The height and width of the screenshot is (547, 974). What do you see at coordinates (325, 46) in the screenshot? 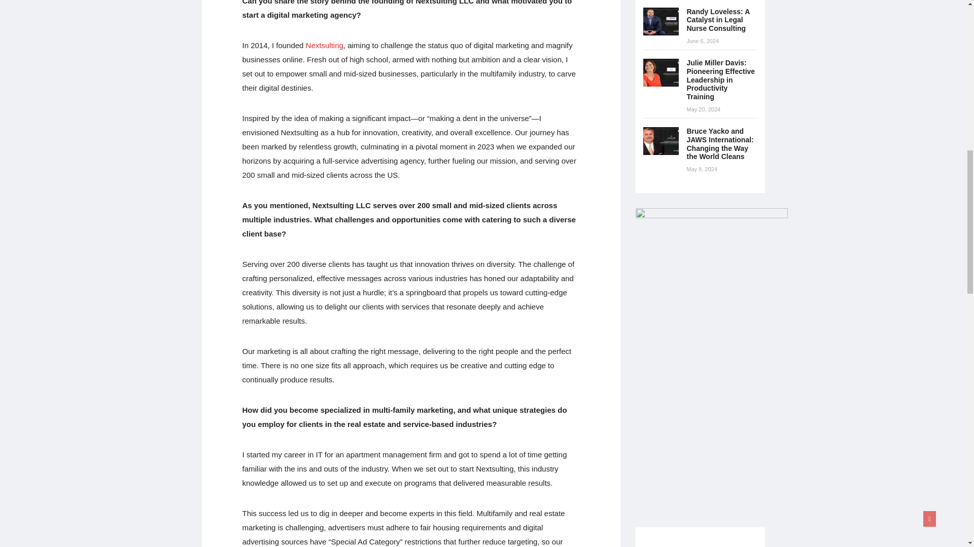
I see `Nextsulting` at bounding box center [325, 46].